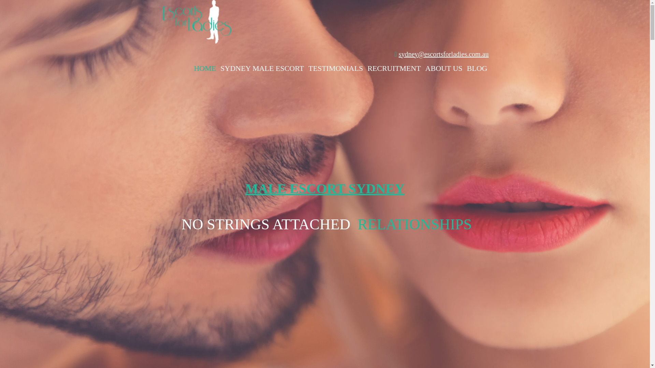 Image resolution: width=655 pixels, height=368 pixels. I want to click on TESTIMONIALS, so click(336, 68).